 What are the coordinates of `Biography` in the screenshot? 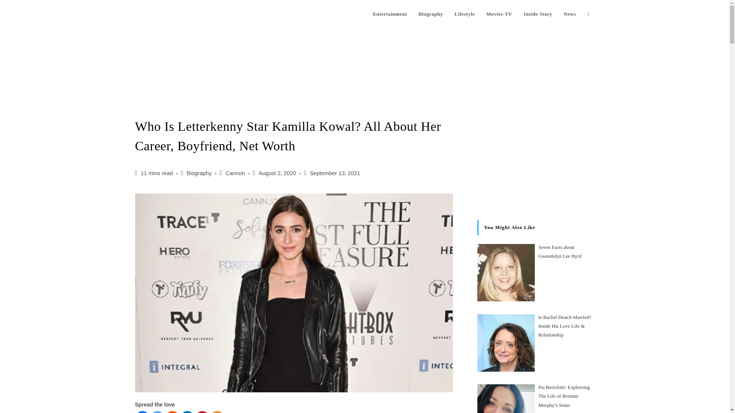 It's located at (199, 173).